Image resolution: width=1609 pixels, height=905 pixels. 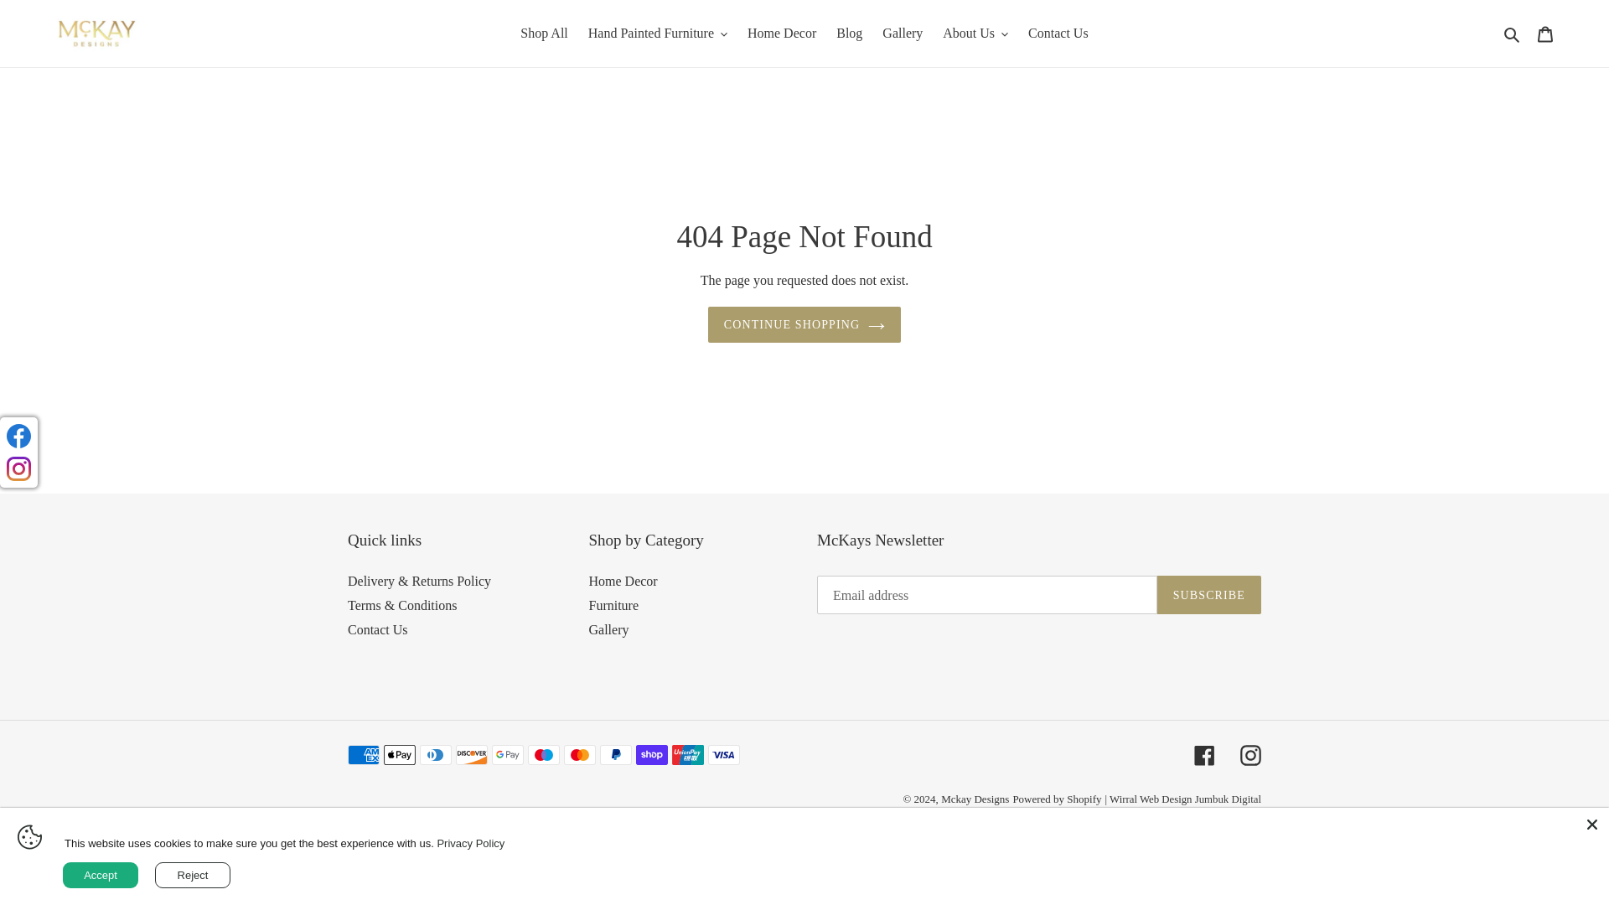 What do you see at coordinates (1544, 34) in the screenshot?
I see `Cart` at bounding box center [1544, 34].